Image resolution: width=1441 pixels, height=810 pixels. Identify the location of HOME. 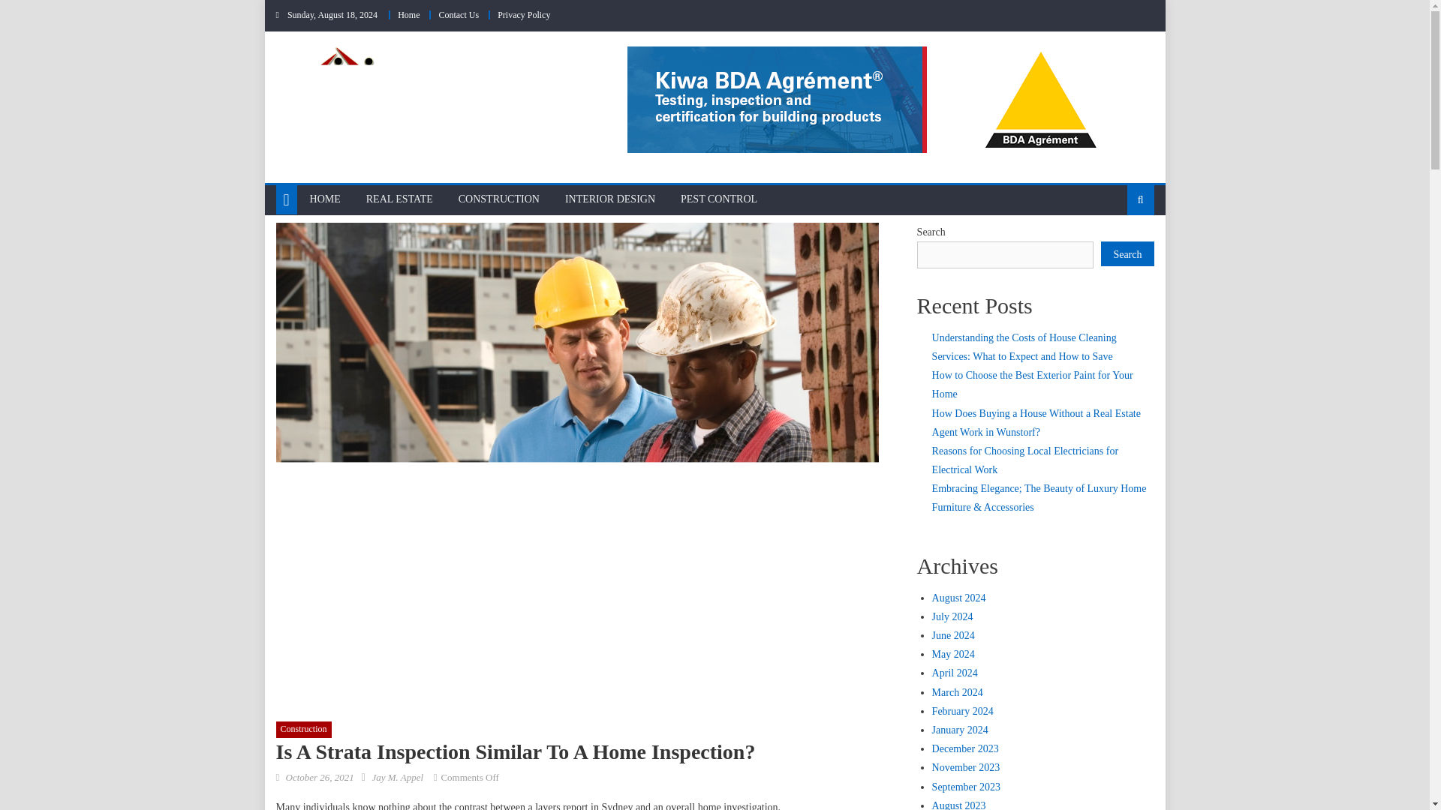
(324, 199).